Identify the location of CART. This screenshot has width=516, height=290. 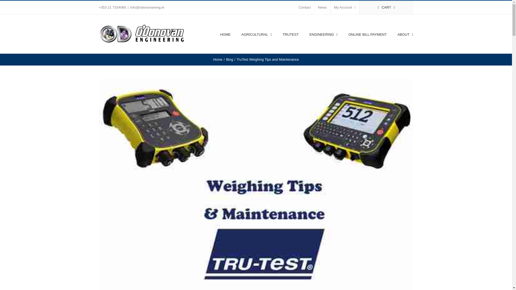
(386, 8).